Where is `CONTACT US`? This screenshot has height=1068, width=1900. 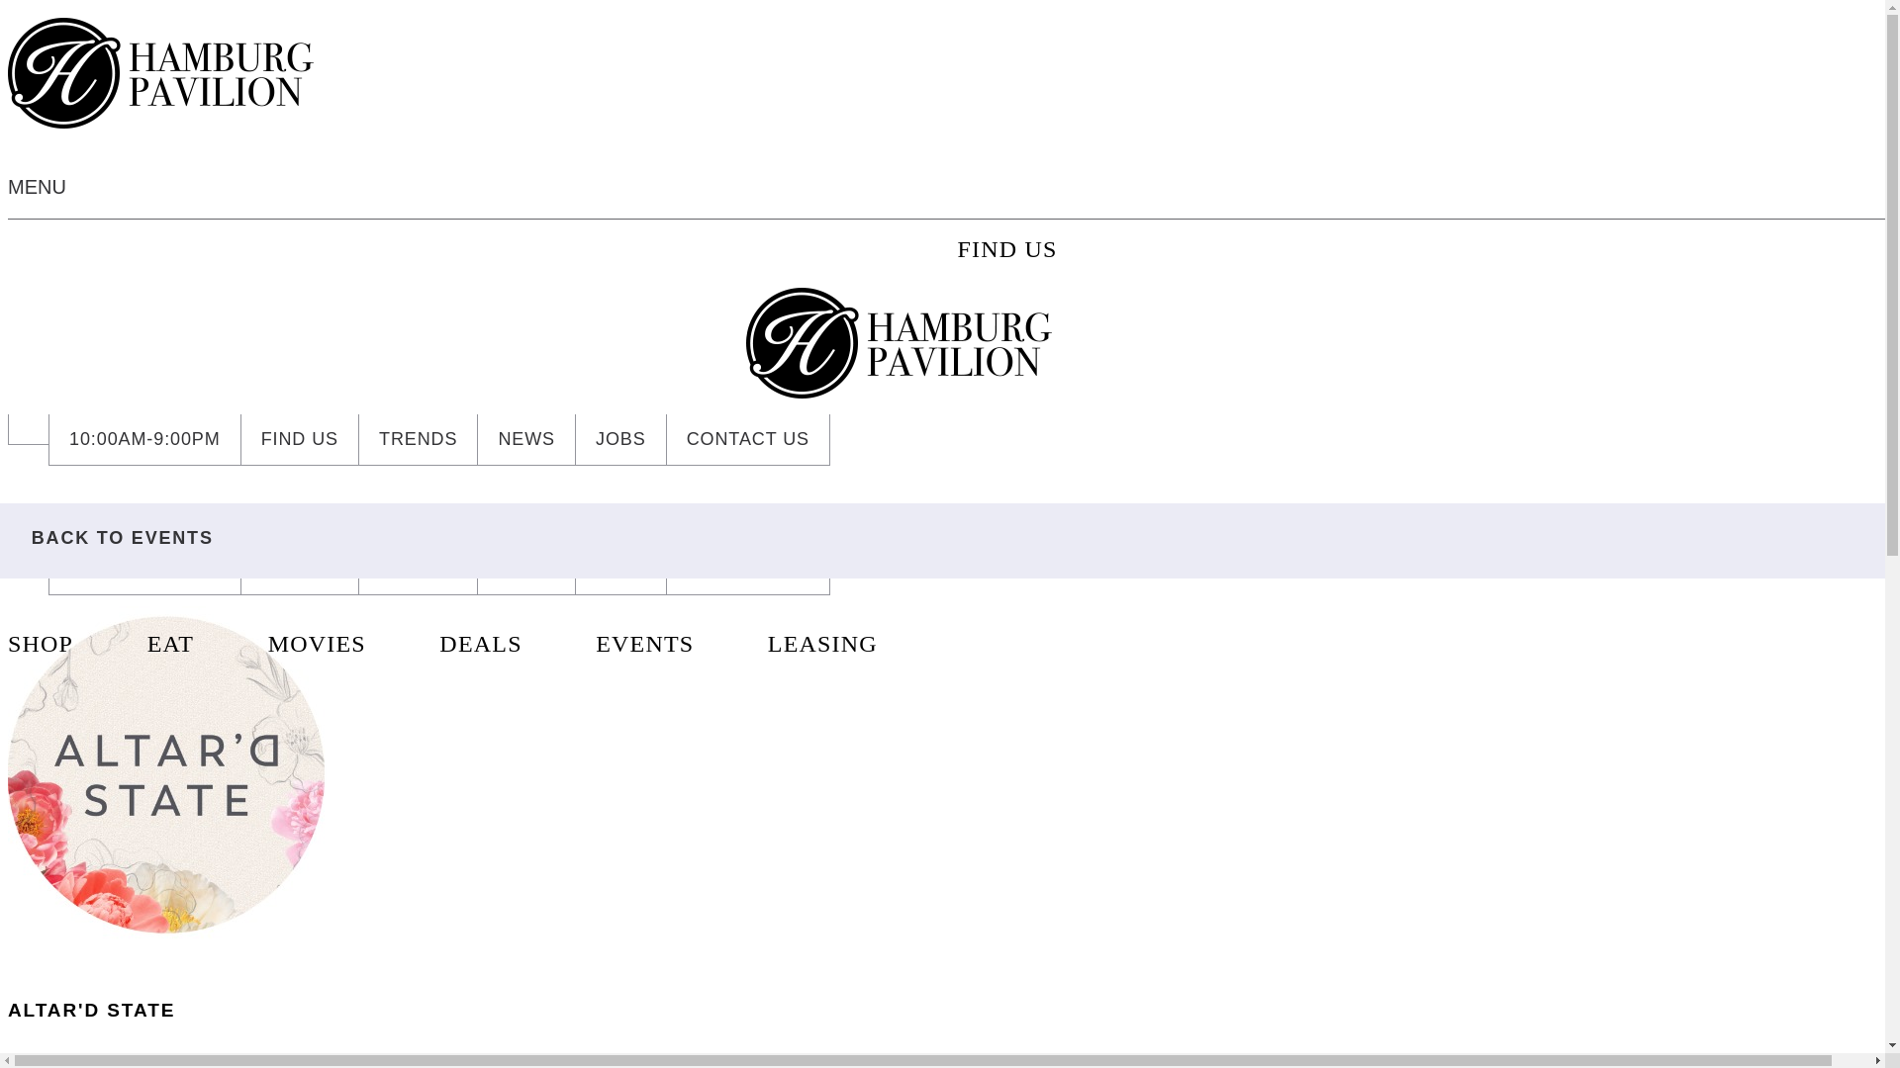 CONTACT US is located at coordinates (747, 439).